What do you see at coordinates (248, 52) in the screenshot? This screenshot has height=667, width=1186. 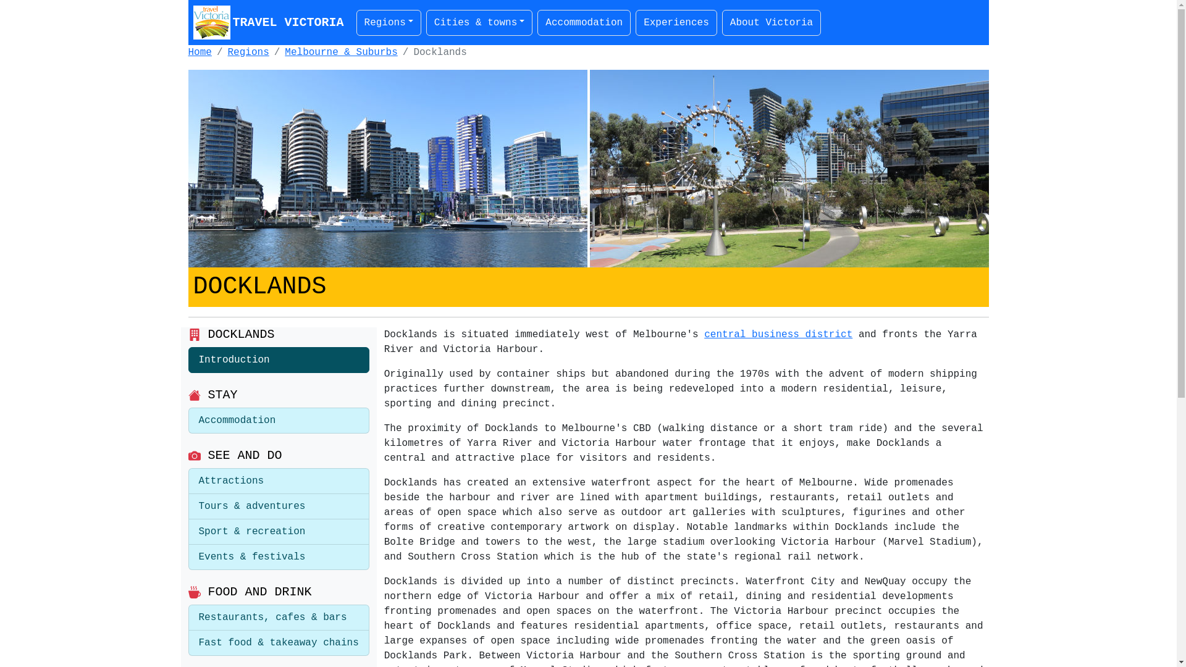 I see `Regions` at bounding box center [248, 52].